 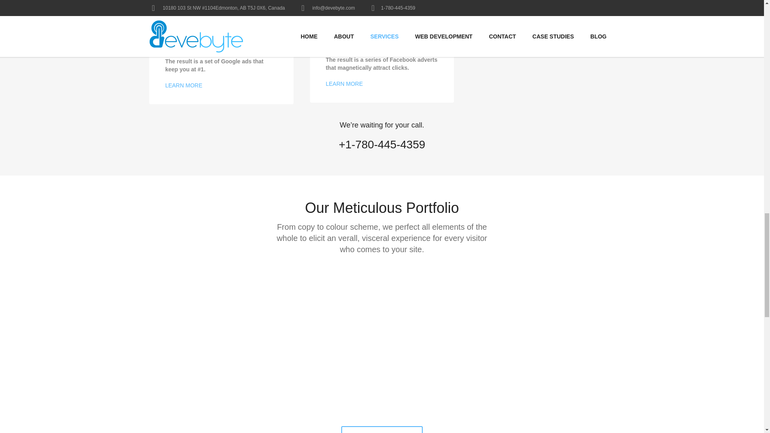 What do you see at coordinates (381, 429) in the screenshot?
I see `VIEW MORE WORKS` at bounding box center [381, 429].